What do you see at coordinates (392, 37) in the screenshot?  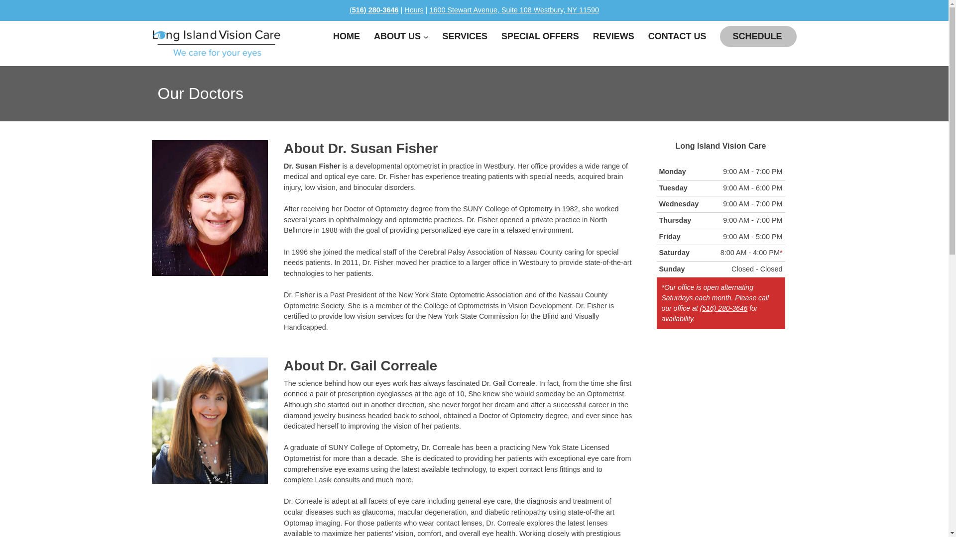 I see `ABOUT US` at bounding box center [392, 37].